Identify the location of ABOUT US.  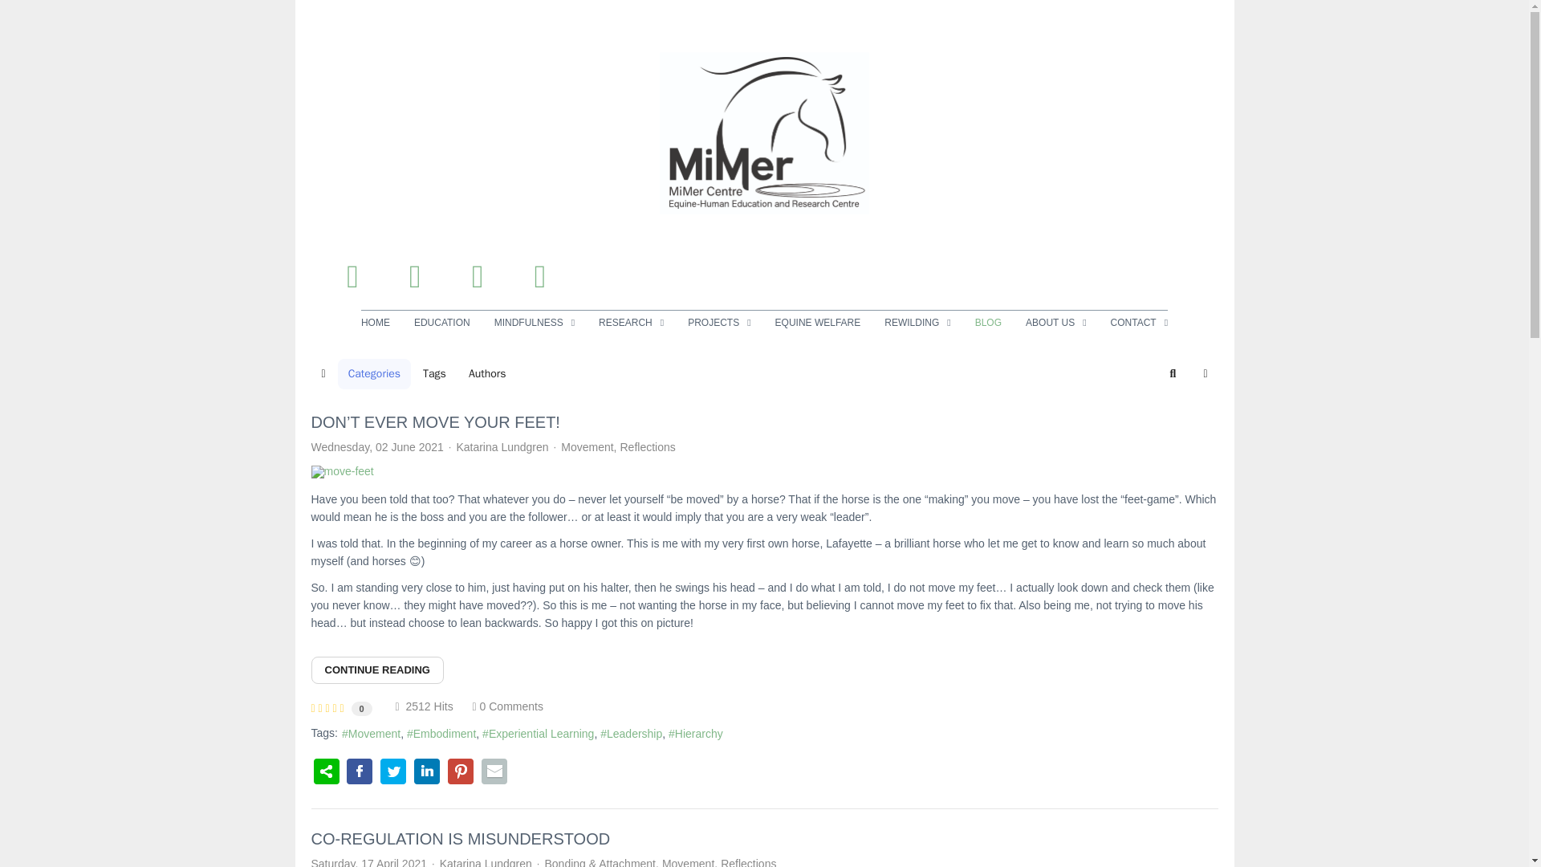
(1056, 322).